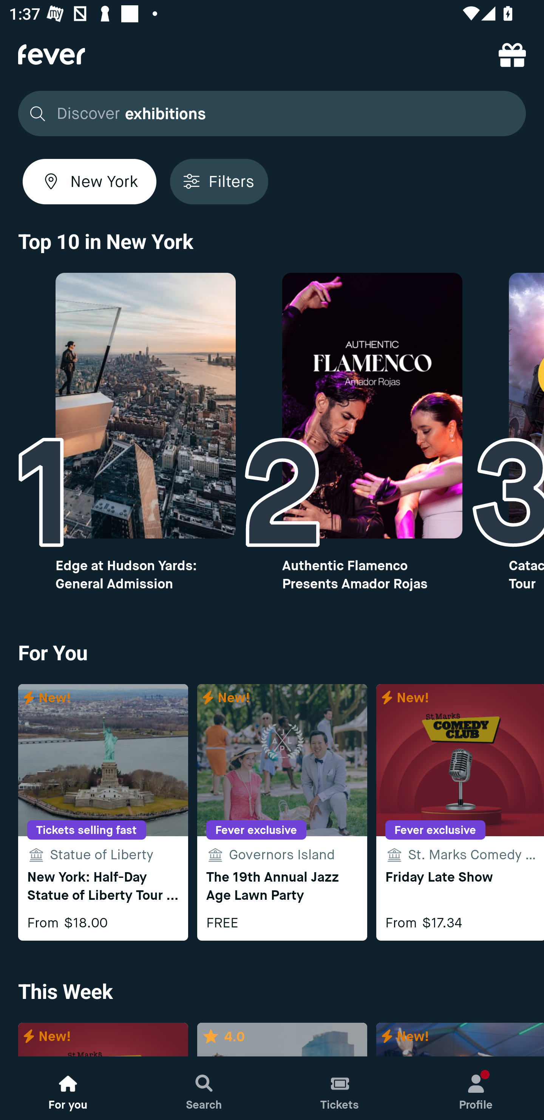 This screenshot has width=544, height=1120. What do you see at coordinates (145, 406) in the screenshot?
I see `Top10 image` at bounding box center [145, 406].